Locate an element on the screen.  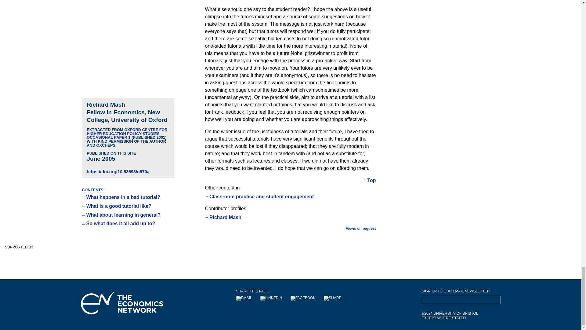
University of Oxford is located at coordinates (468, 258).